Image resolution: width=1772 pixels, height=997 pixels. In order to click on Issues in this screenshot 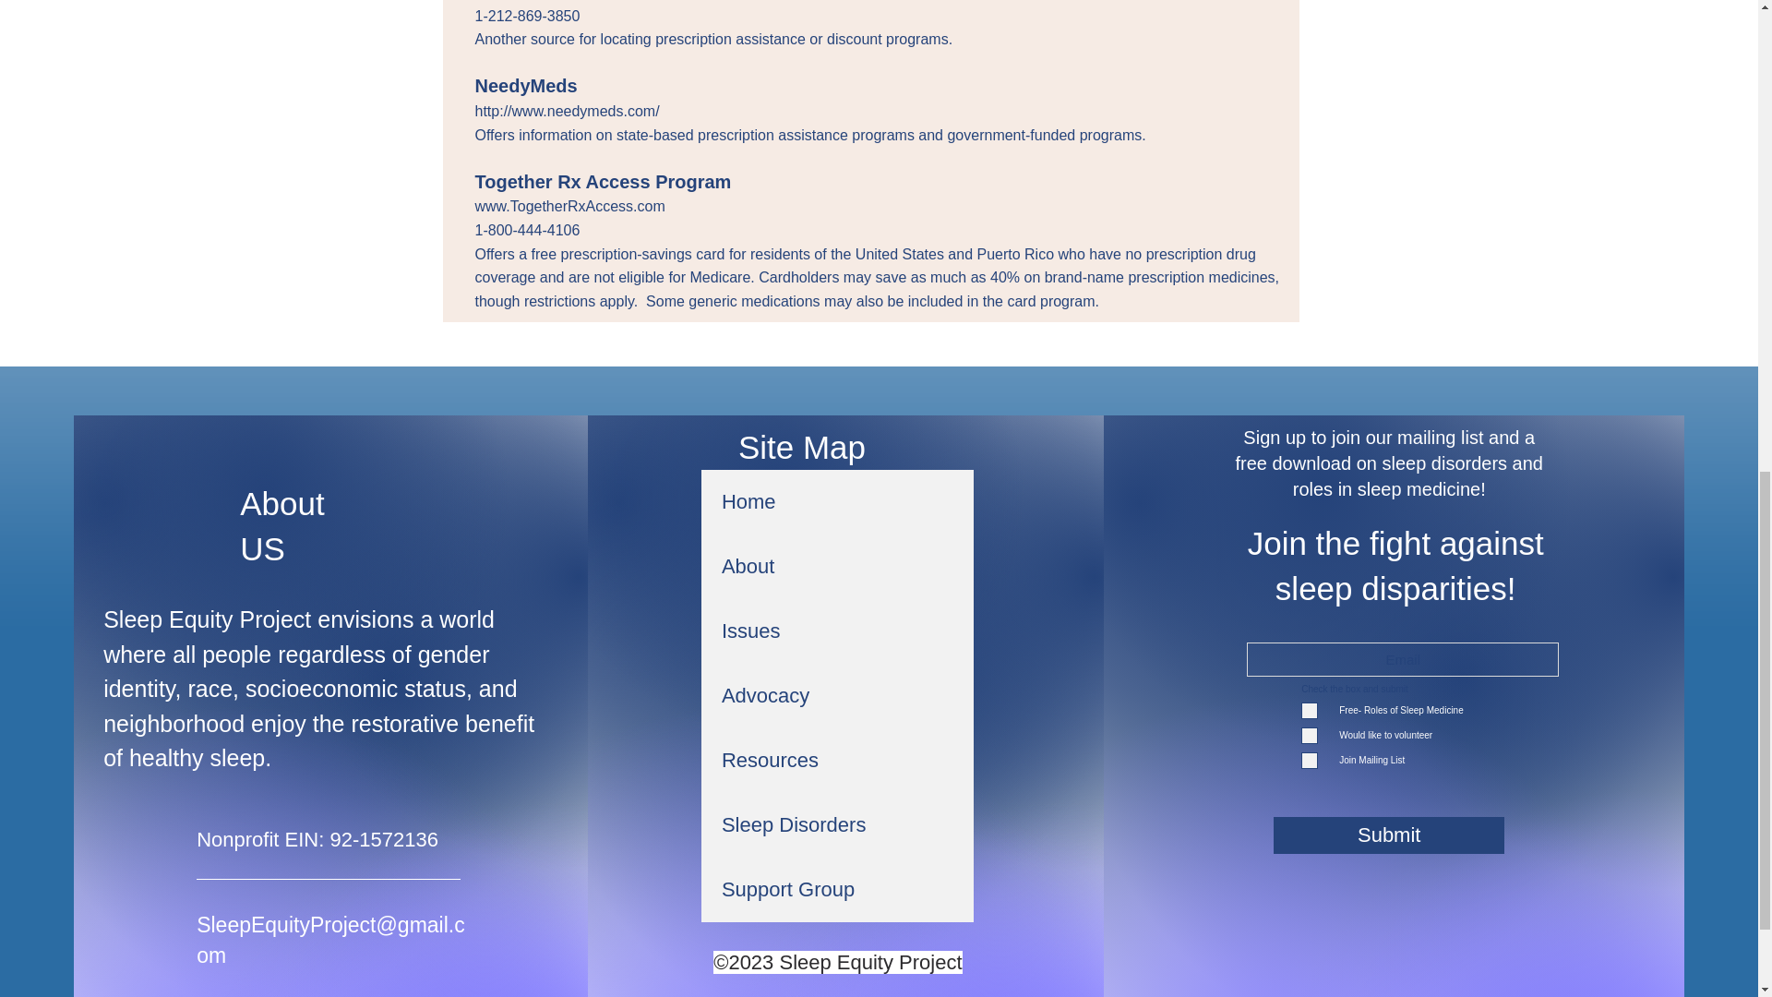, I will do `click(837, 631)`.